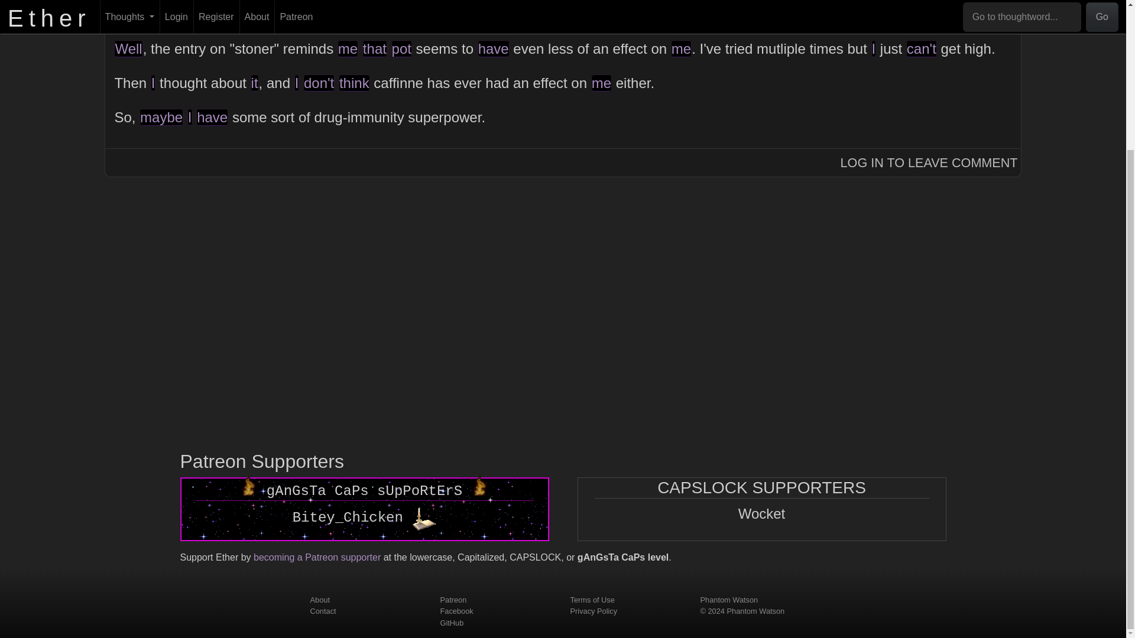 This screenshot has width=1135, height=638. I want to click on think, so click(354, 83).